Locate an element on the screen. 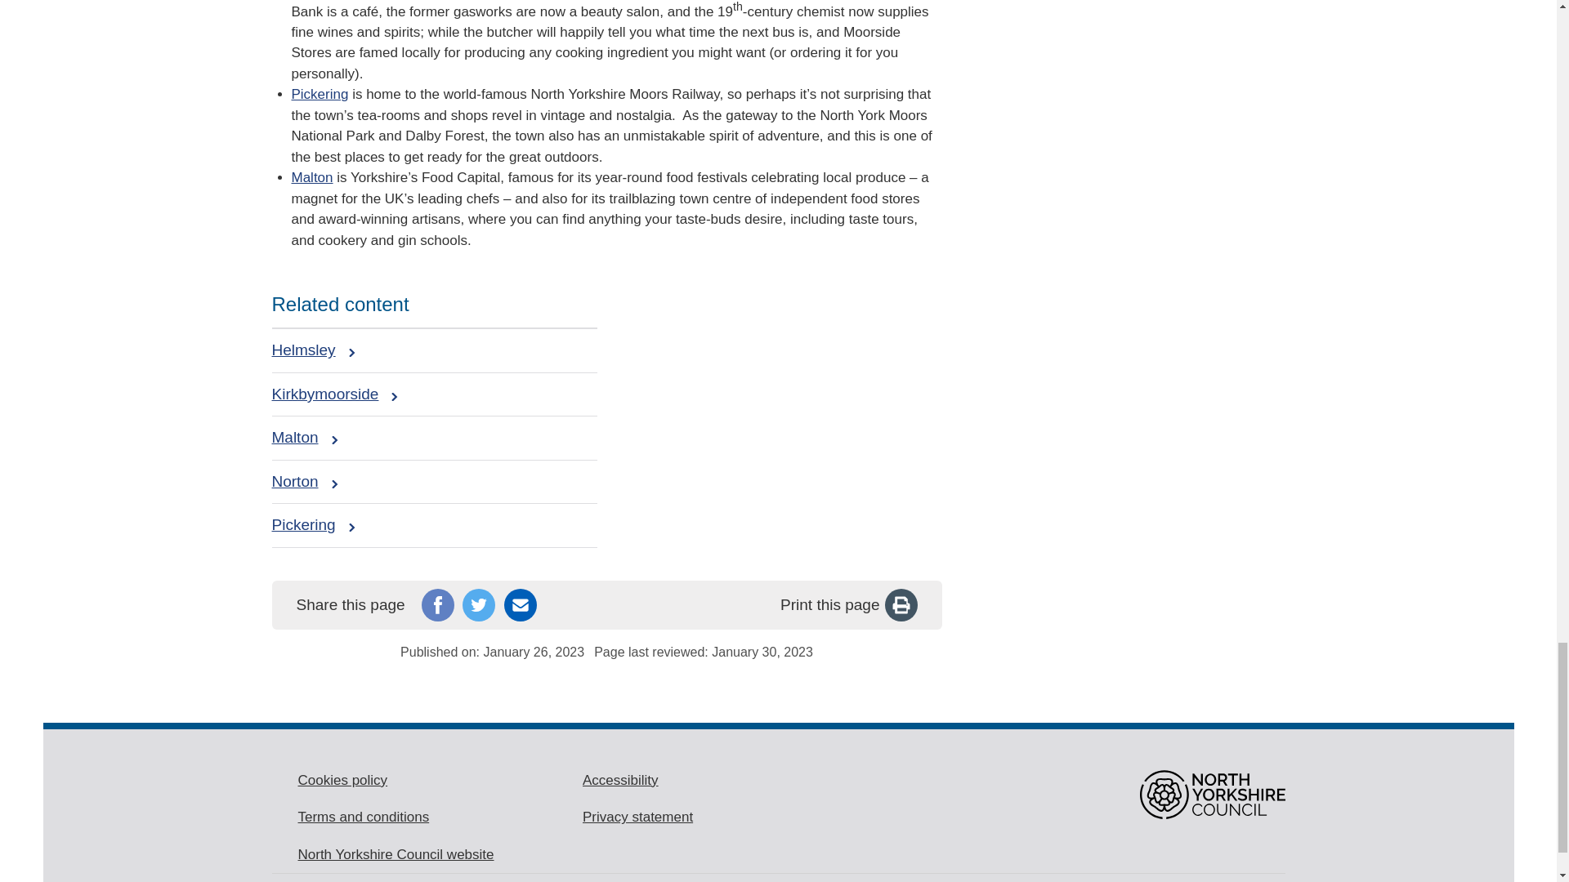 Image resolution: width=1569 pixels, height=882 pixels. North Yorkshire County Council Homepage is located at coordinates (1211, 794).